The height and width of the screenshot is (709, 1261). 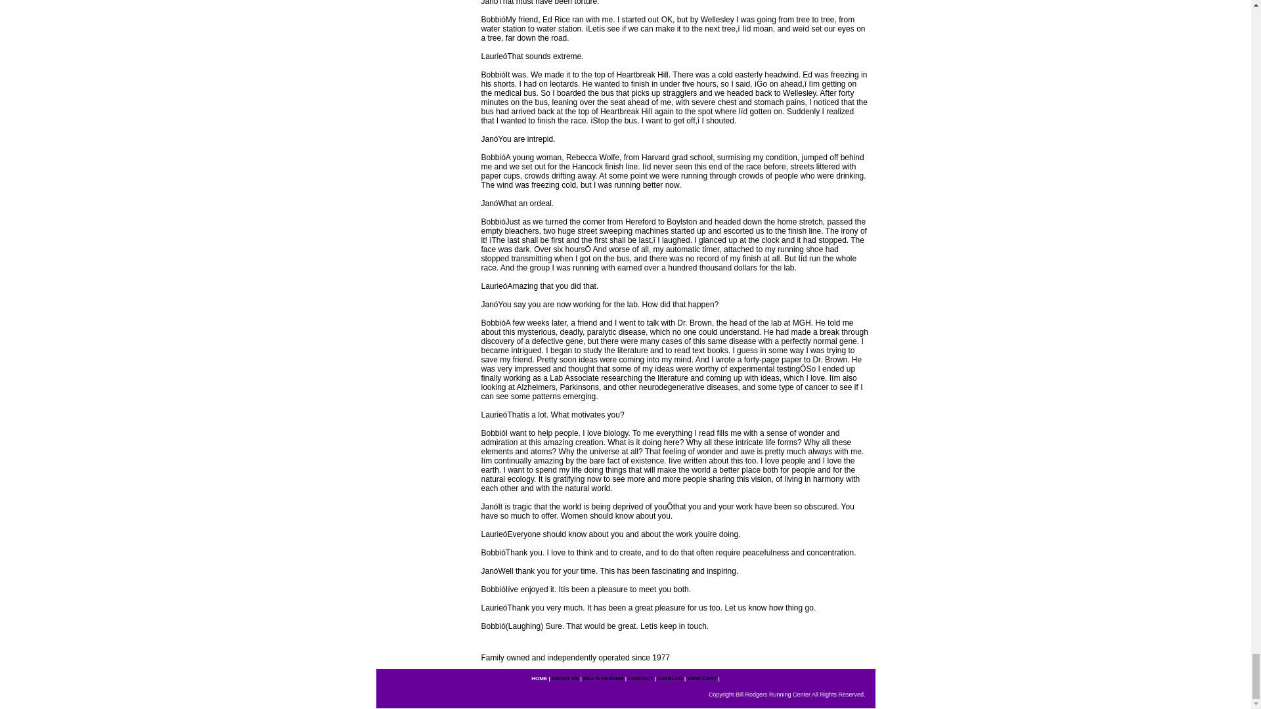 I want to click on HOME, so click(x=539, y=678).